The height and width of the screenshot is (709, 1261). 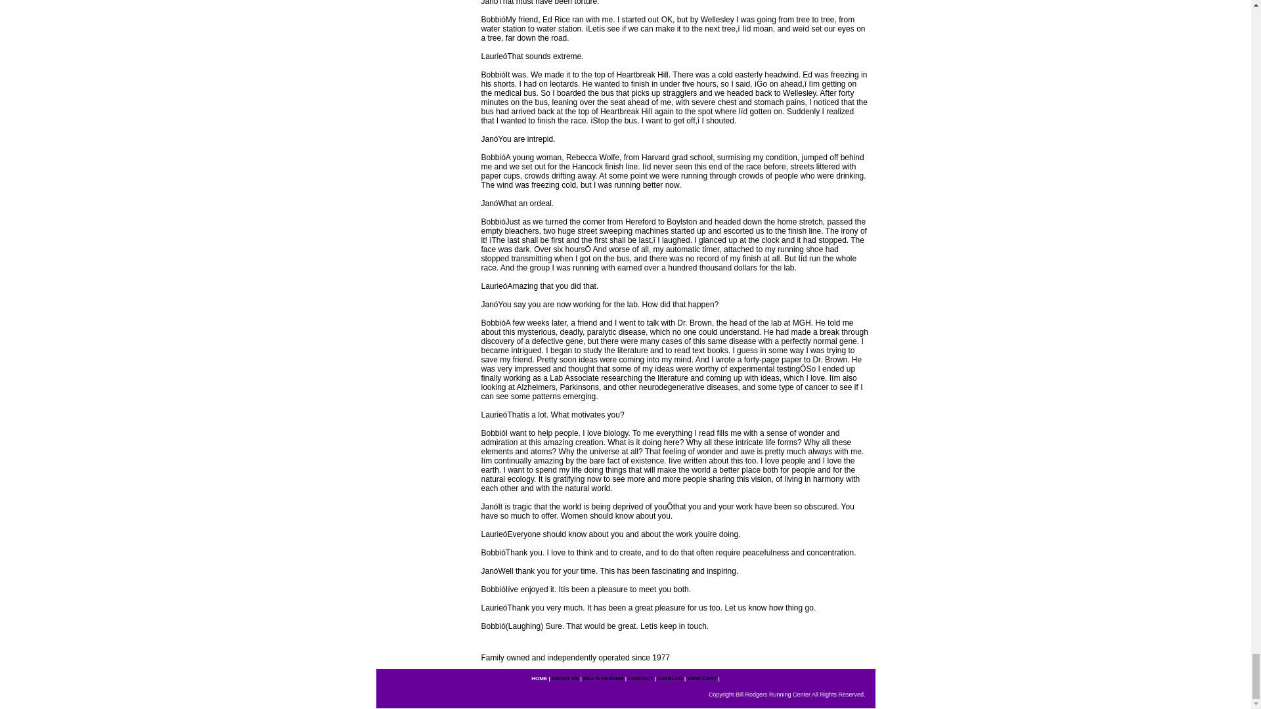 I want to click on HOME, so click(x=539, y=678).